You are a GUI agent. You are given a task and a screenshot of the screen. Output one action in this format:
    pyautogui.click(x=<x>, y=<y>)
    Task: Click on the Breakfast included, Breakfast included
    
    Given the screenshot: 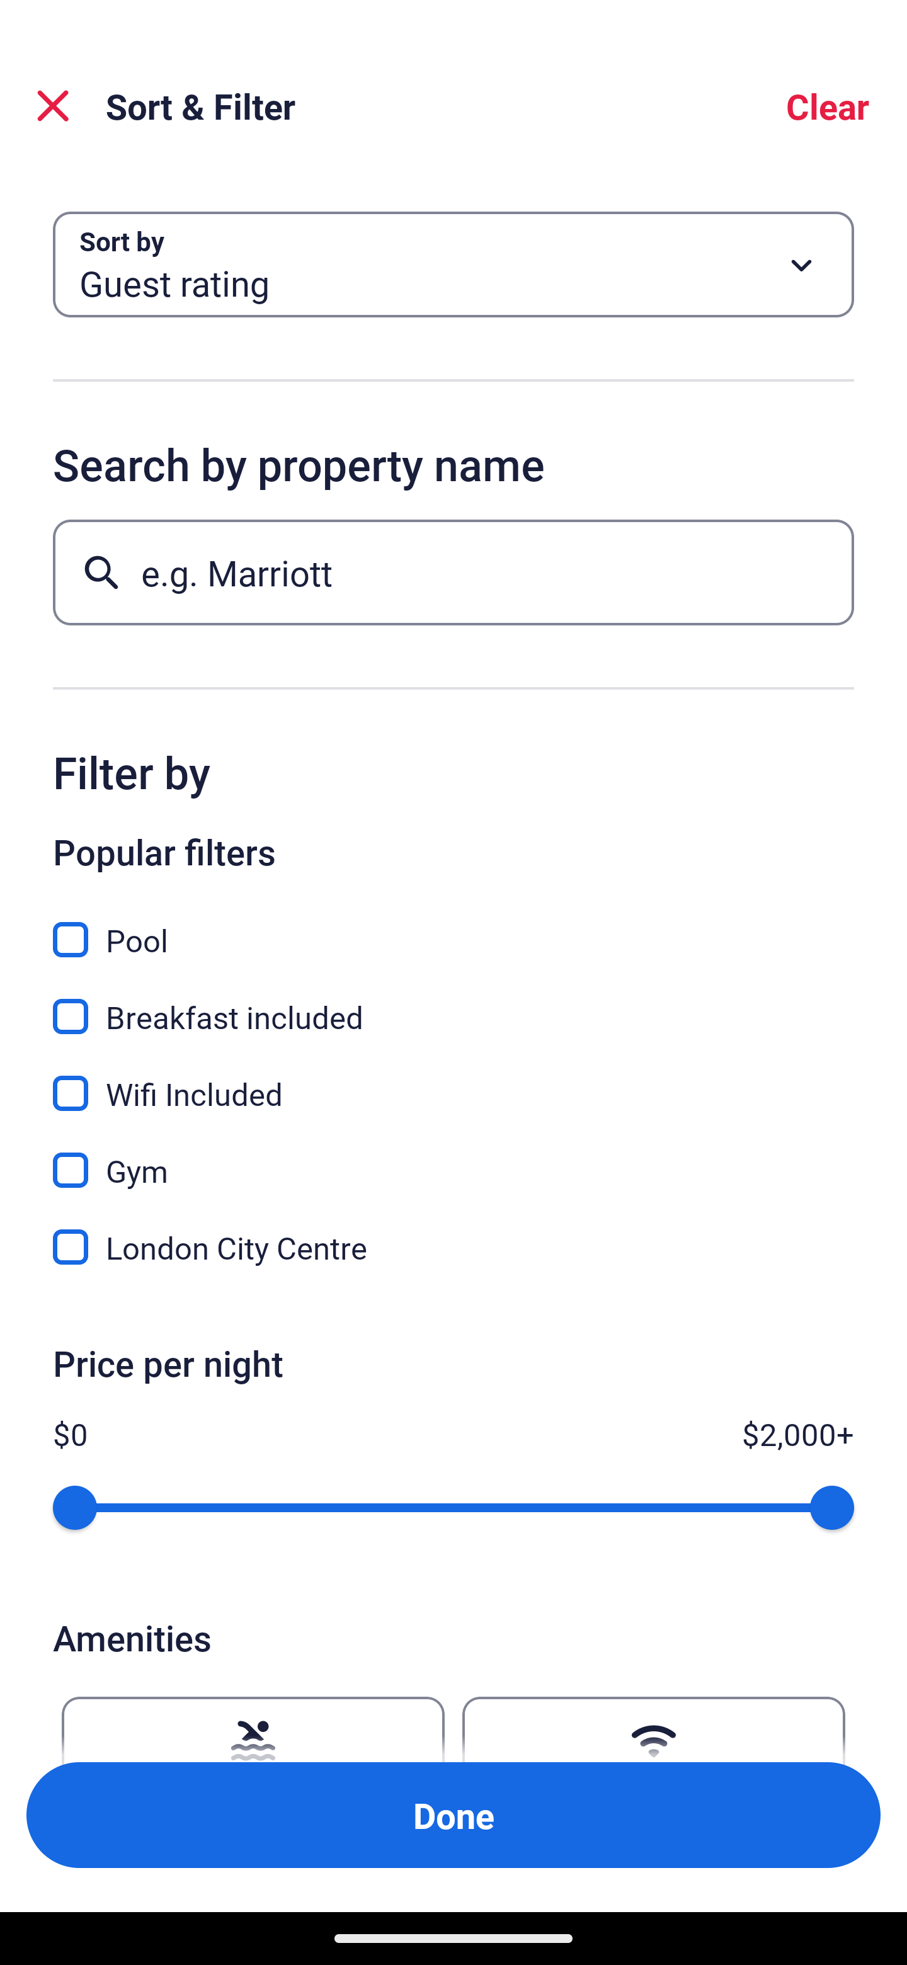 What is the action you would take?
    pyautogui.click(x=453, y=1003)
    